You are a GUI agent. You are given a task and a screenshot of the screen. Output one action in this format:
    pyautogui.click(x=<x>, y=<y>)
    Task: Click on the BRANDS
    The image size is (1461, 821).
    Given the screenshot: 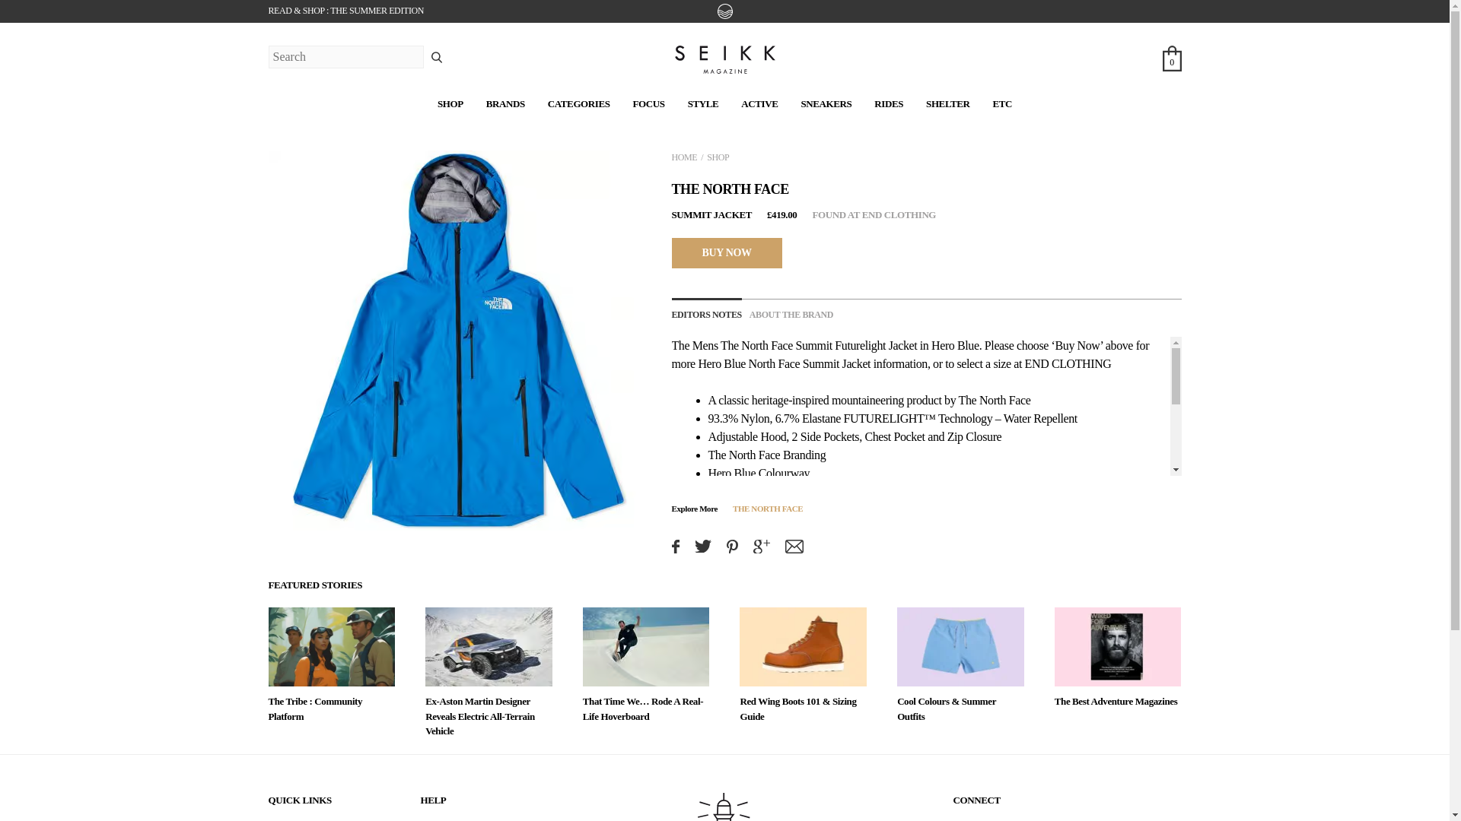 What is the action you would take?
    pyautogui.click(x=505, y=103)
    